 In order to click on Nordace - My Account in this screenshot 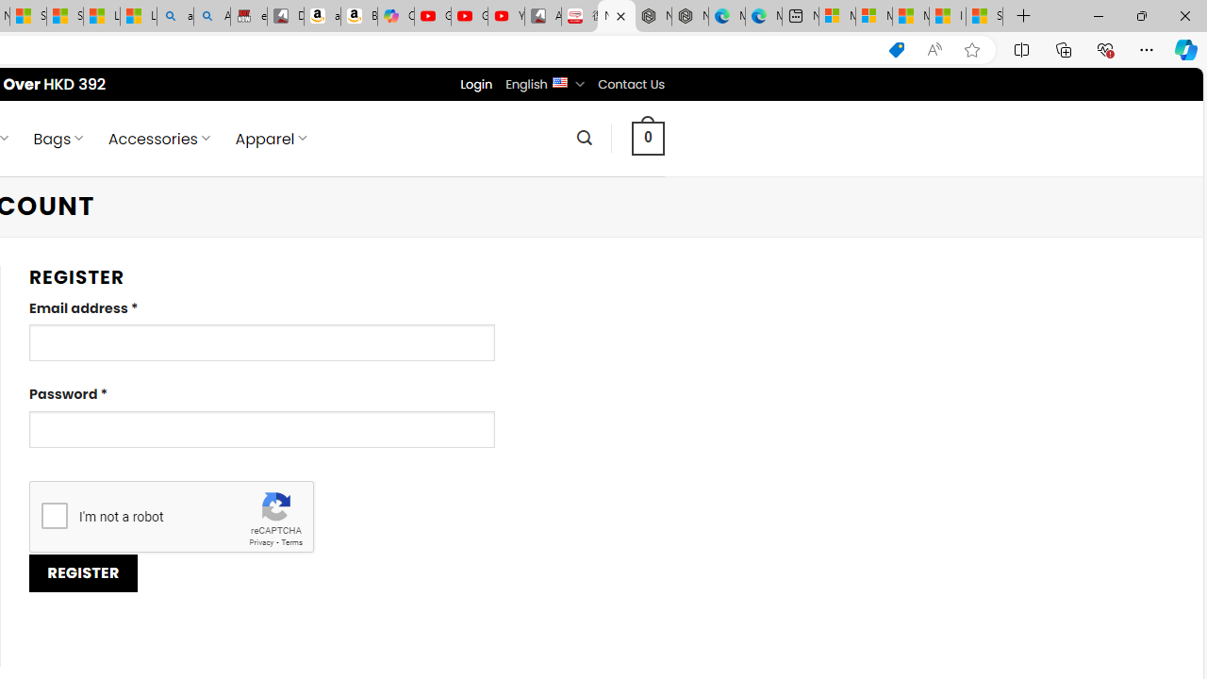, I will do `click(617, 17)`.